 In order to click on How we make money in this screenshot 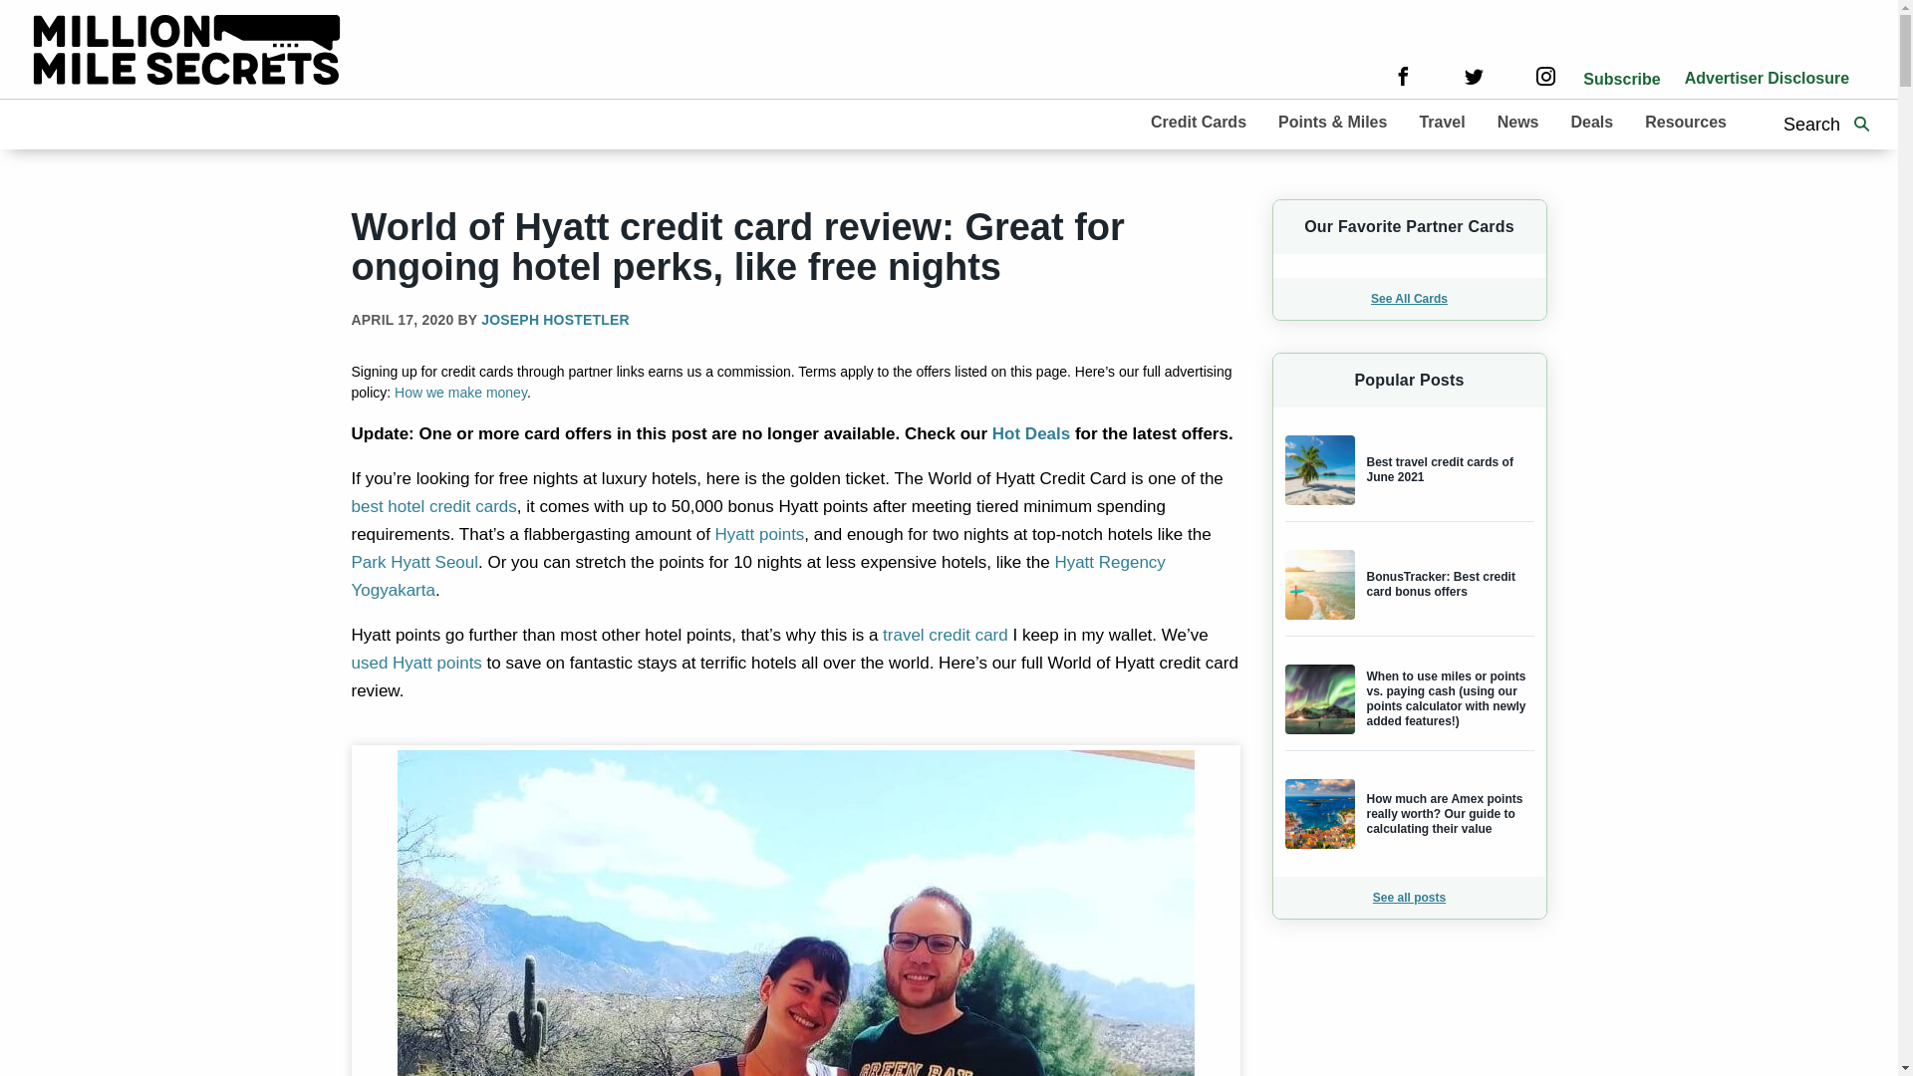, I will do `click(460, 392)`.